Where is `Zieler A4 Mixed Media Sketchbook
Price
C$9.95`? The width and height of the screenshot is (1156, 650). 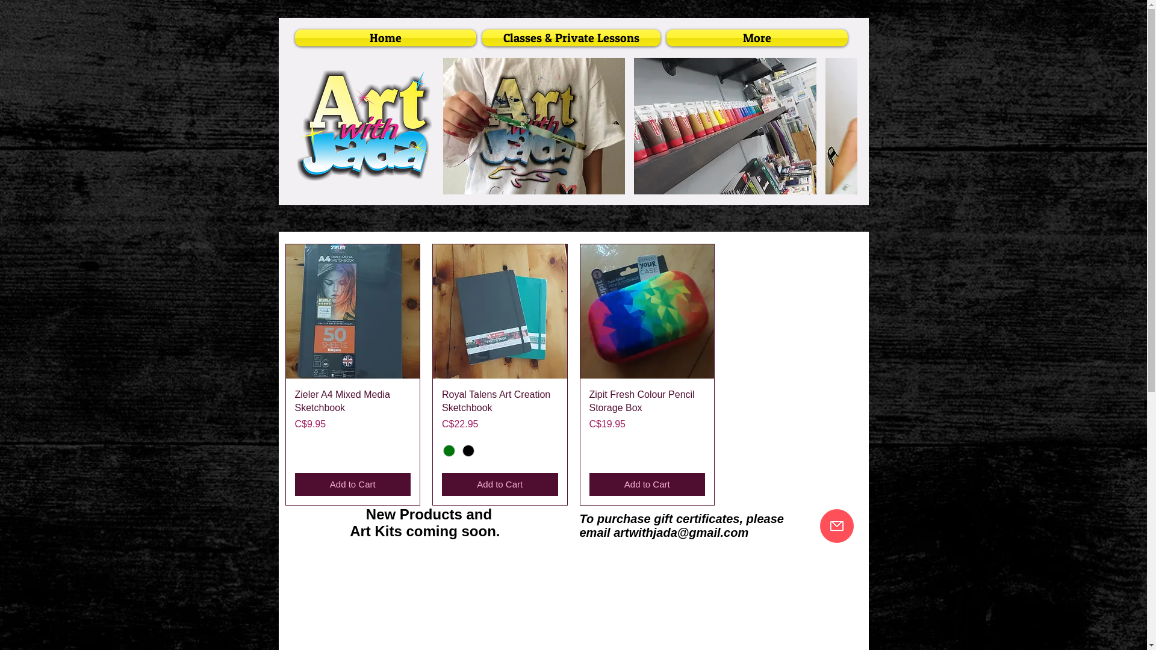 Zieler A4 Mixed Media Sketchbook
Price
C$9.95 is located at coordinates (353, 426).